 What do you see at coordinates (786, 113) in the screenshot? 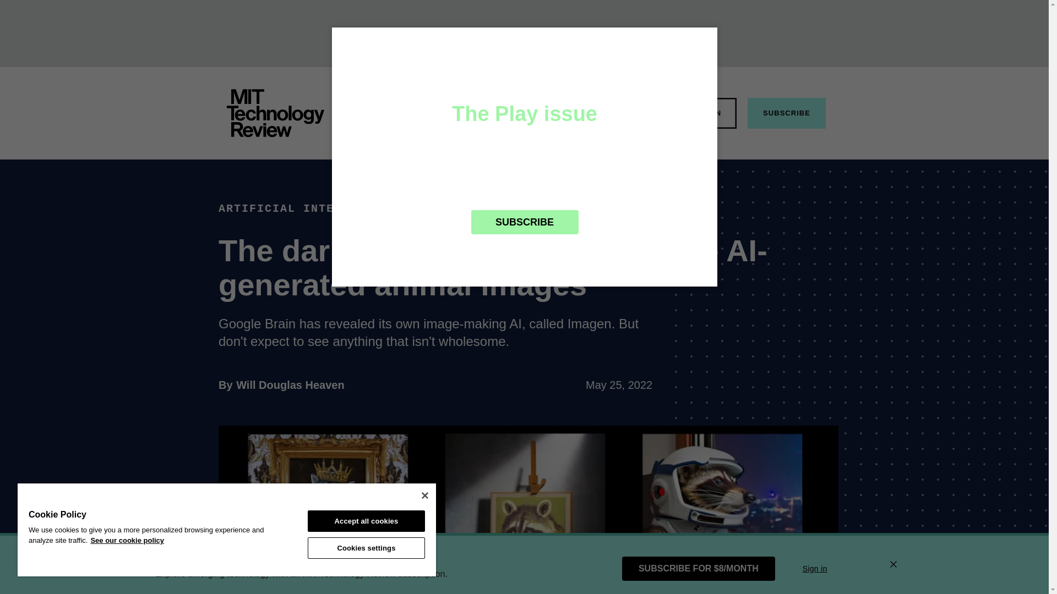
I see `SUBSCRIBE` at bounding box center [786, 113].